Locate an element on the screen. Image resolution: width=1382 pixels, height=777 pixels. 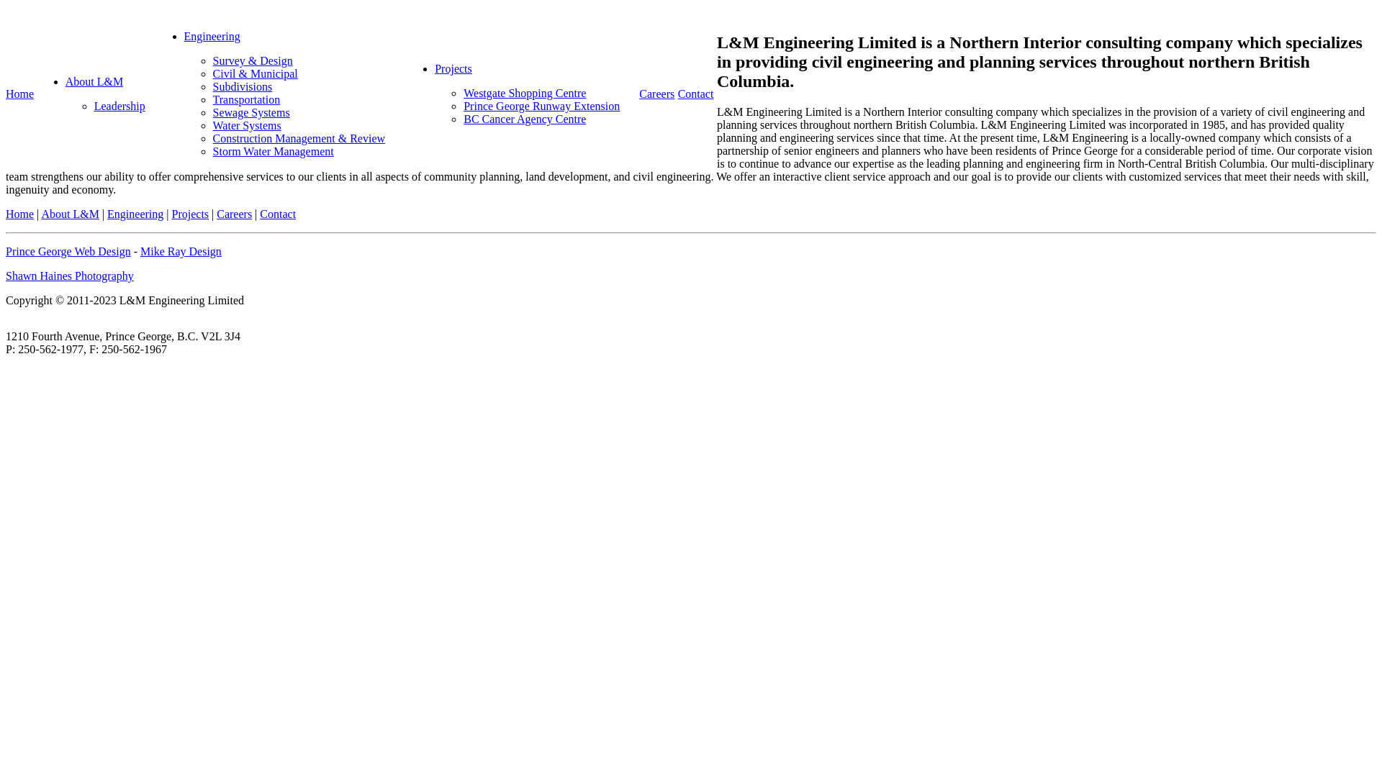
Contact is located at coordinates (278, 214).